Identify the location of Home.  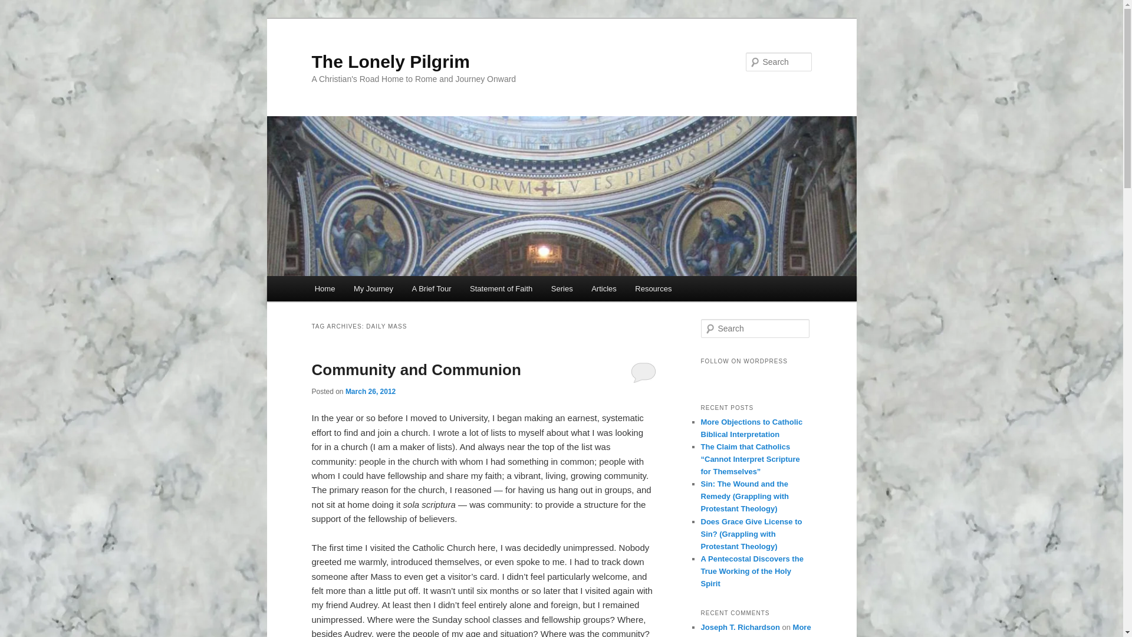
(324, 288).